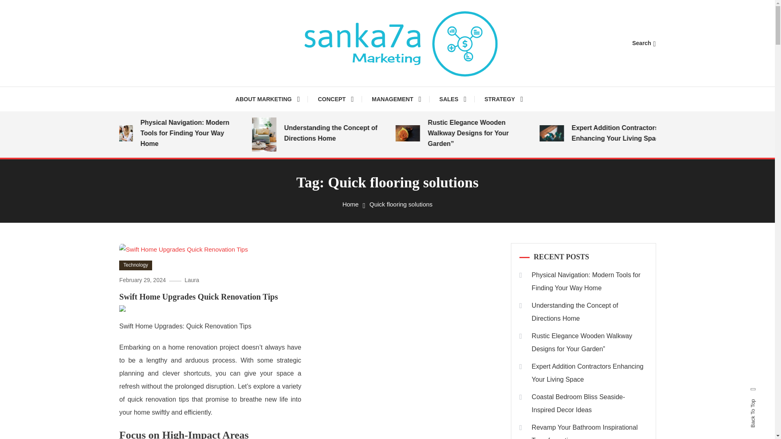  I want to click on Understanding the Concept of Directions Home, so click(346, 133).